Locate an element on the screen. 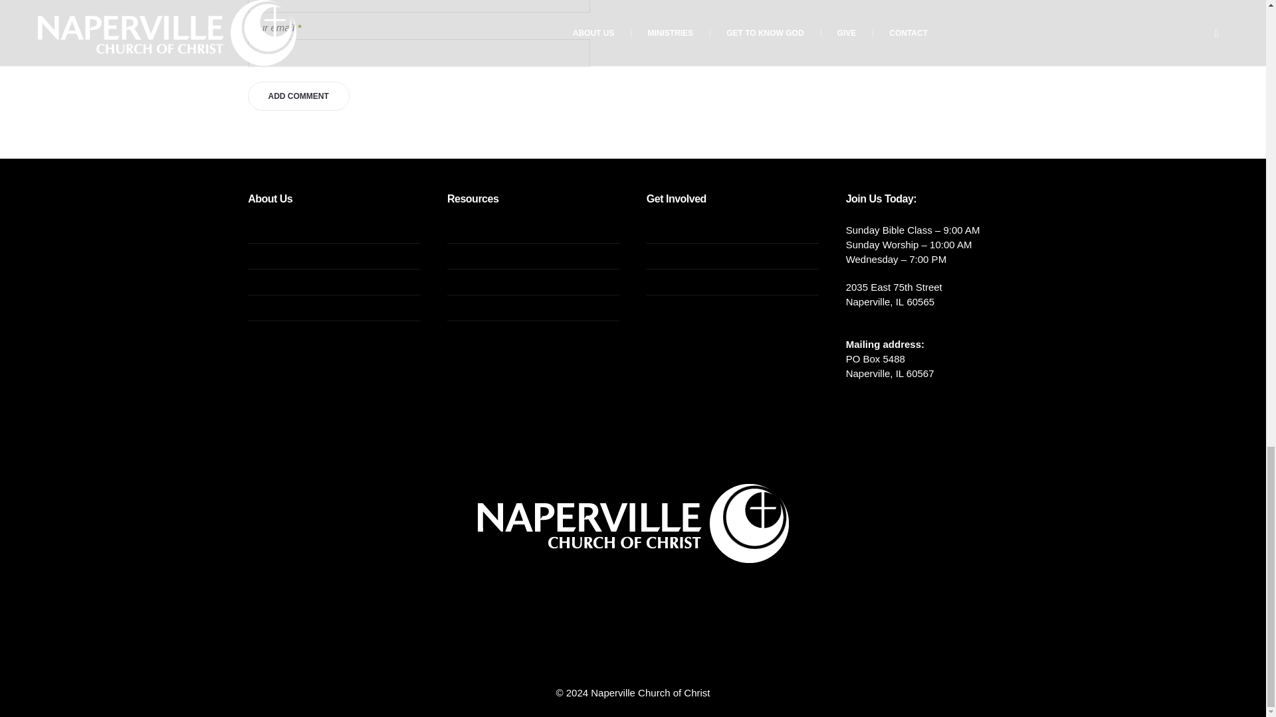 Image resolution: width=1276 pixels, height=717 pixels. Facebook is located at coordinates (548, 623).